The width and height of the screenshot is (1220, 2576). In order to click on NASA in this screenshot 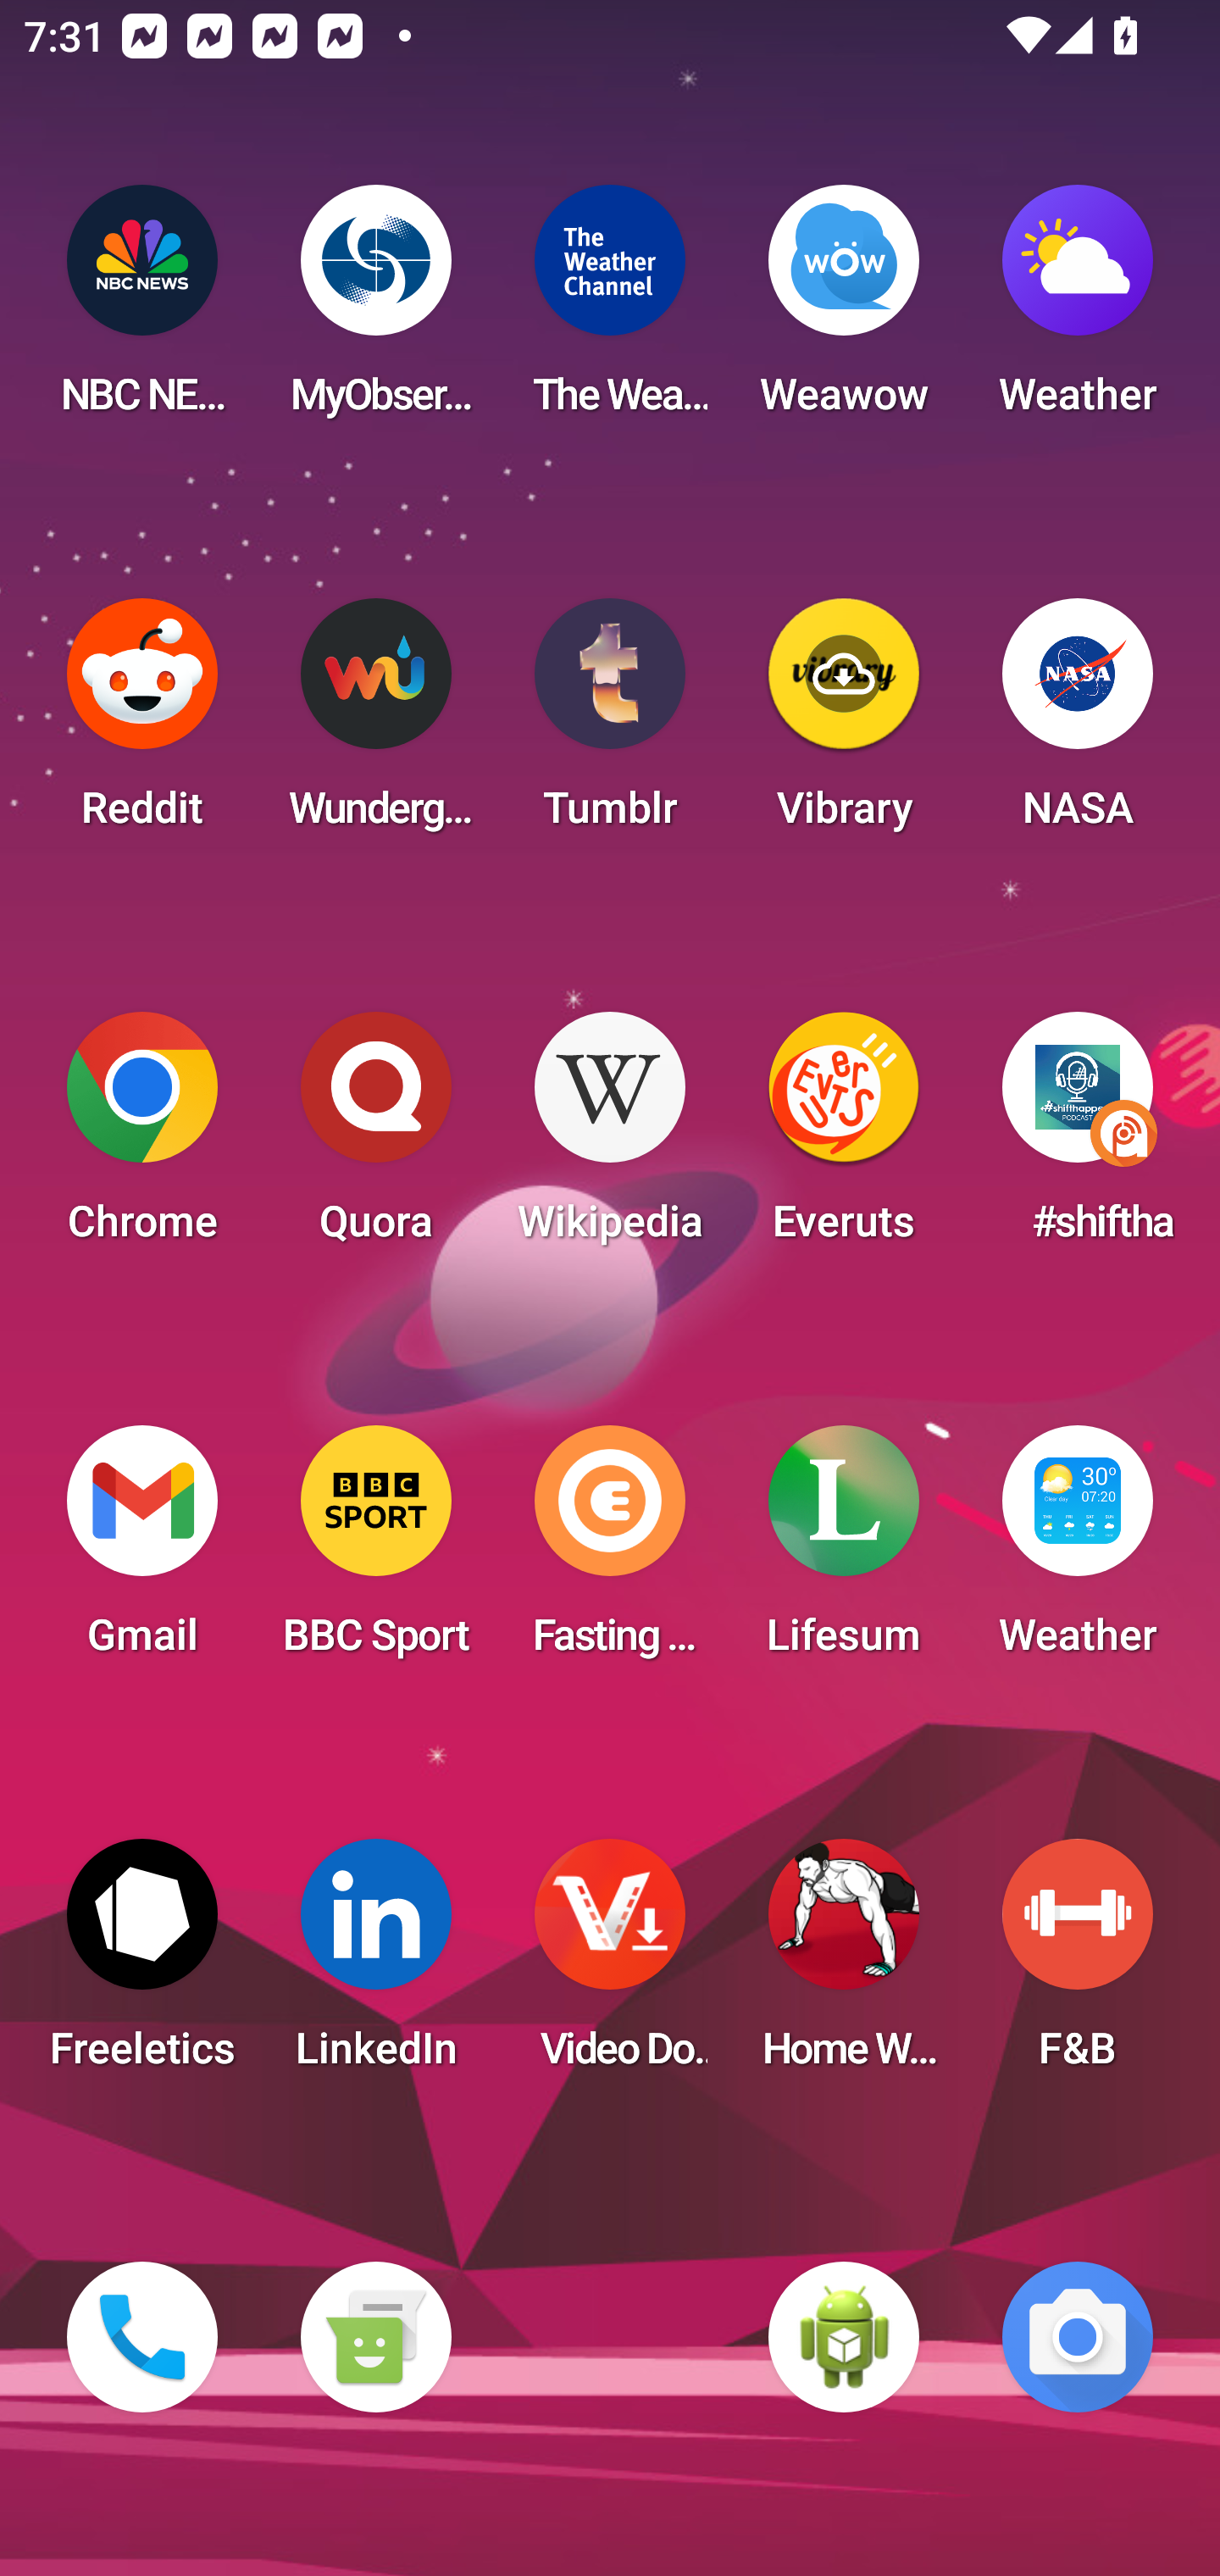, I will do `click(1078, 724)`.